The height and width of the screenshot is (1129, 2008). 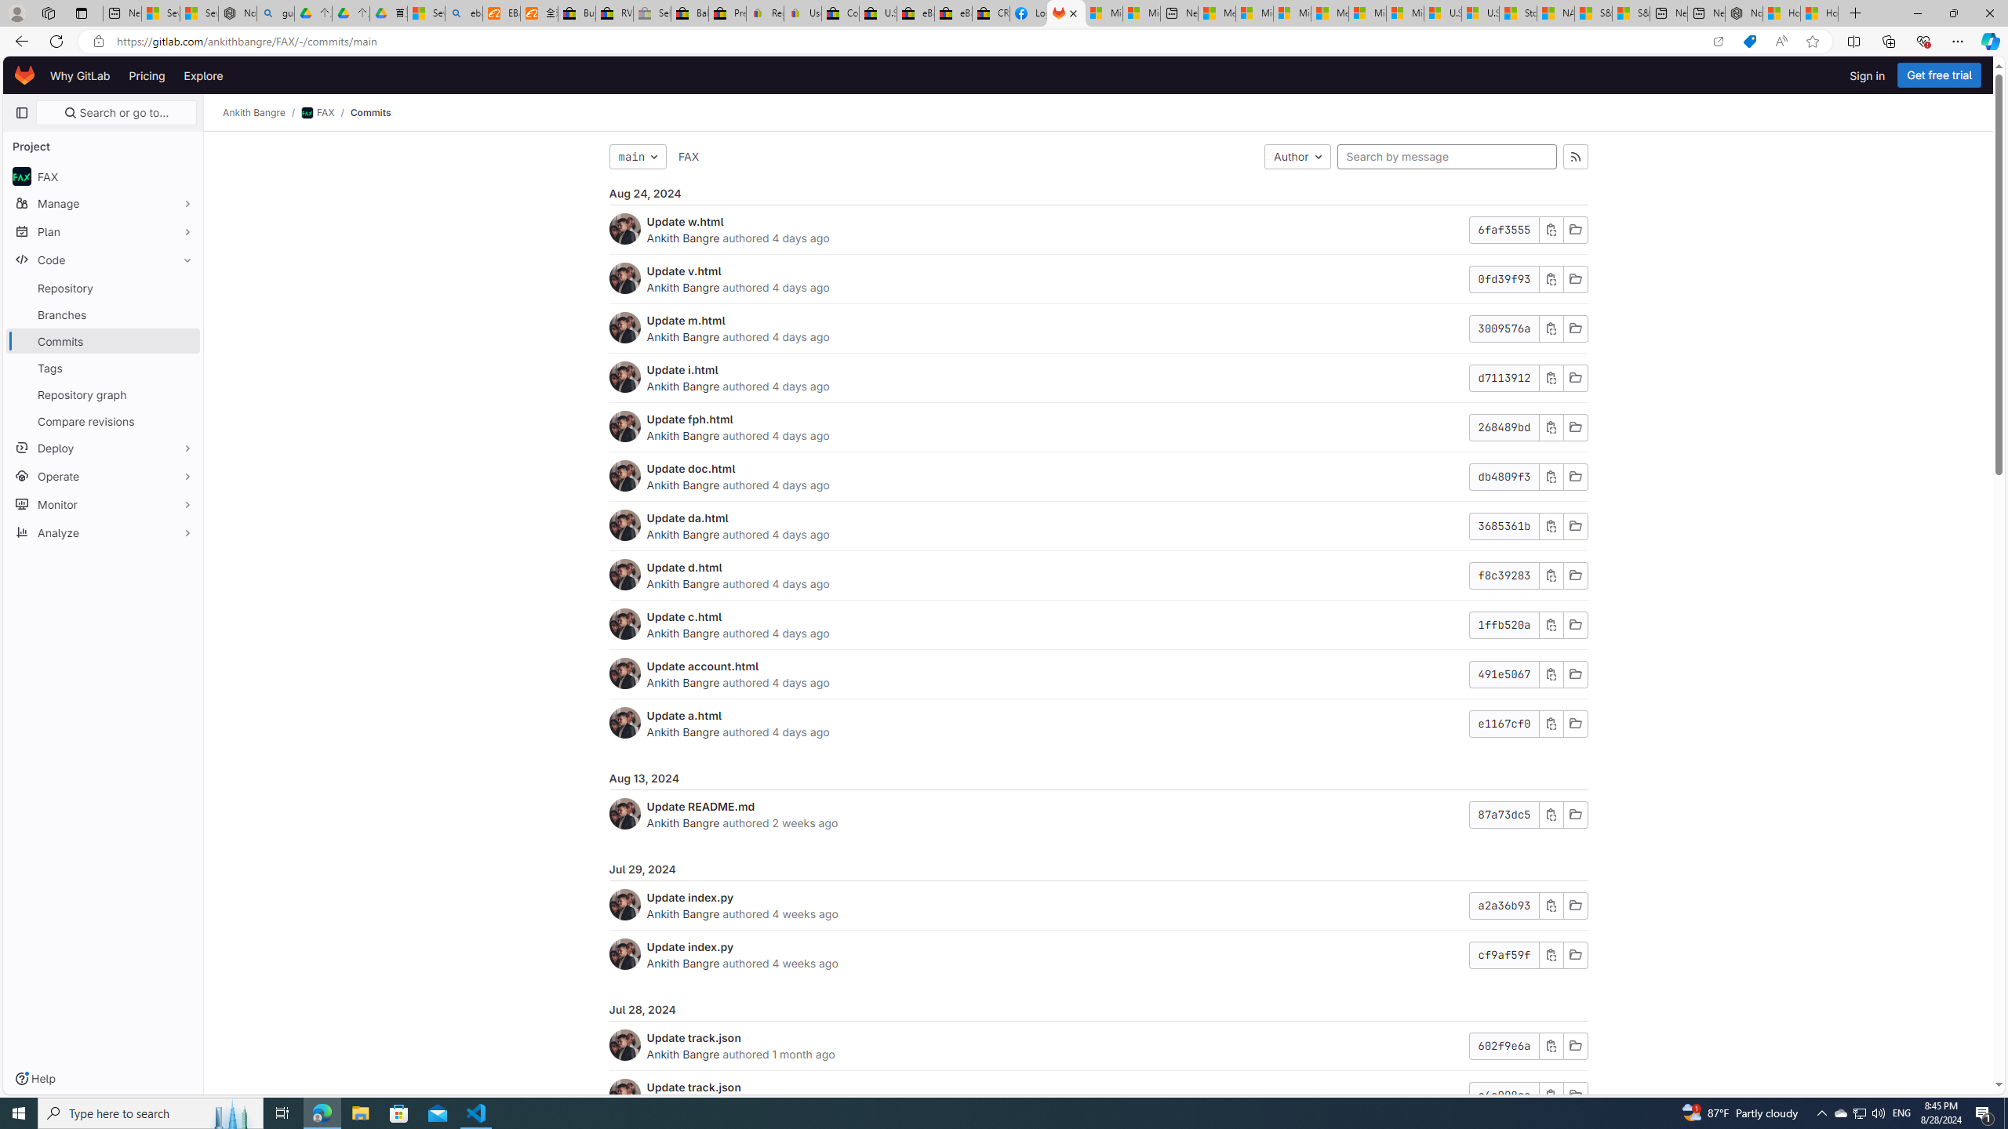 I want to click on FAX, so click(x=689, y=157).